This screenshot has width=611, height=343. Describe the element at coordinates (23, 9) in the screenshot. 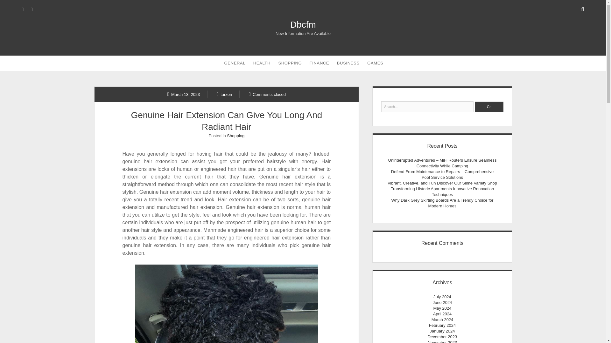

I see `twitter` at that location.